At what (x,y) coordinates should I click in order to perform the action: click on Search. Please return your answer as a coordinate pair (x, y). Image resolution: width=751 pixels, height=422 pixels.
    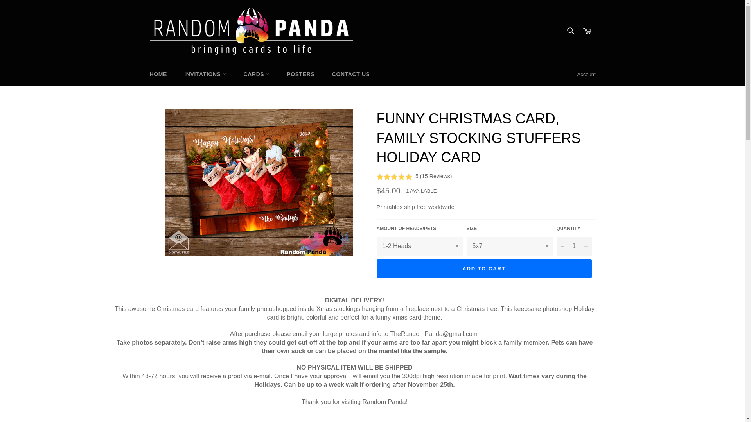
    Looking at the image, I should click on (570, 31).